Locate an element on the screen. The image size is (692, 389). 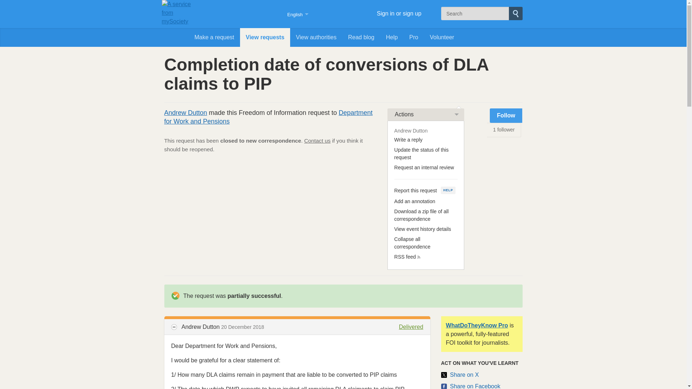
View authorities is located at coordinates (316, 37).